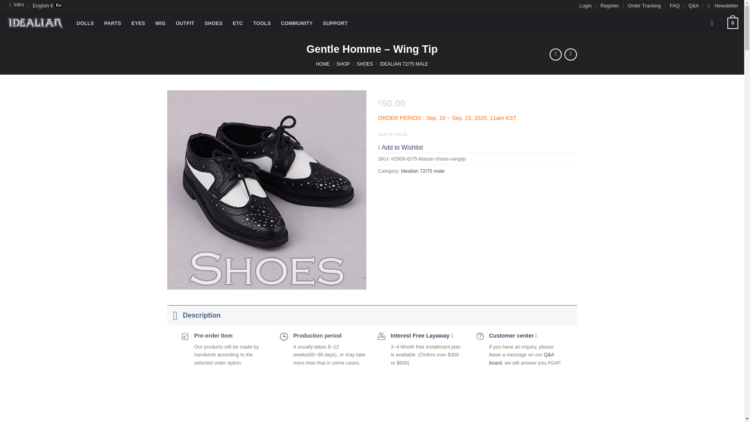 This screenshot has height=422, width=750. Describe the element at coordinates (723, 6) in the screenshot. I see `Sign up for Newsletter` at that location.